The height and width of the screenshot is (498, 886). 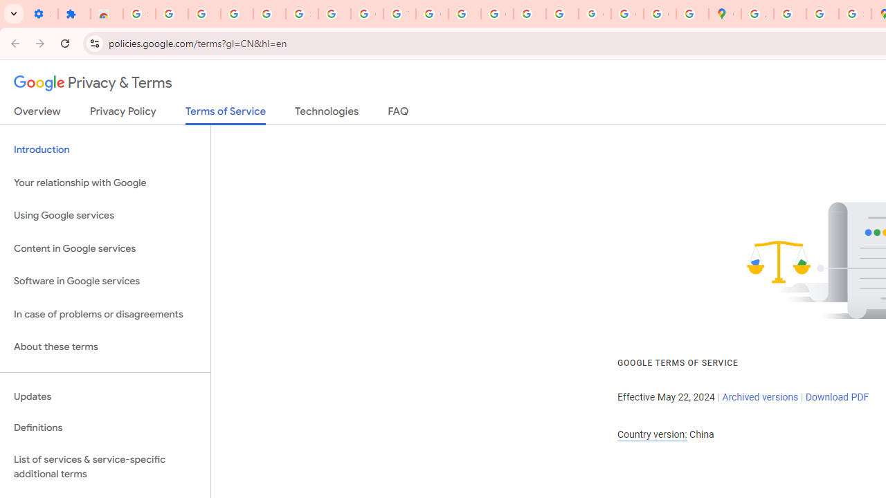 What do you see at coordinates (139, 14) in the screenshot?
I see `Sign in - Google Accounts` at bounding box center [139, 14].